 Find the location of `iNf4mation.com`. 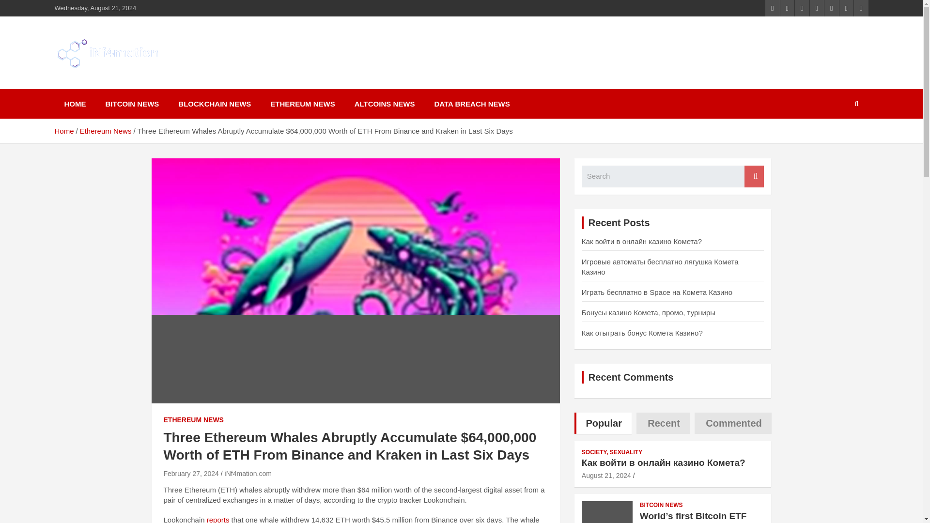

iNf4mation.com is located at coordinates (248, 474).